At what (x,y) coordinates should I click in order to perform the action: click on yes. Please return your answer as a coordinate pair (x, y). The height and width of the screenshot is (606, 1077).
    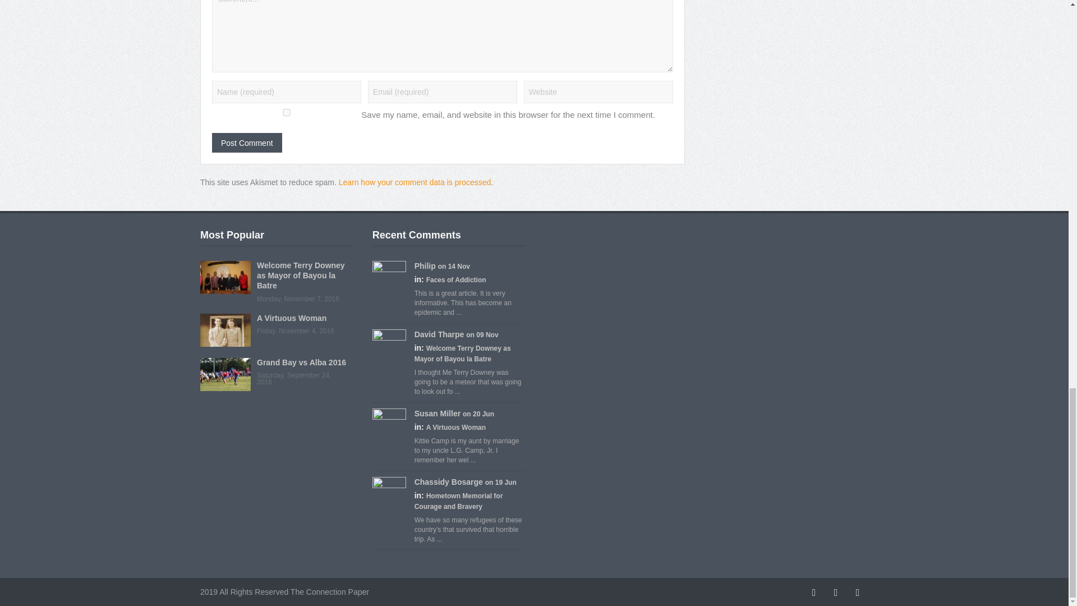
    Looking at the image, I should click on (286, 112).